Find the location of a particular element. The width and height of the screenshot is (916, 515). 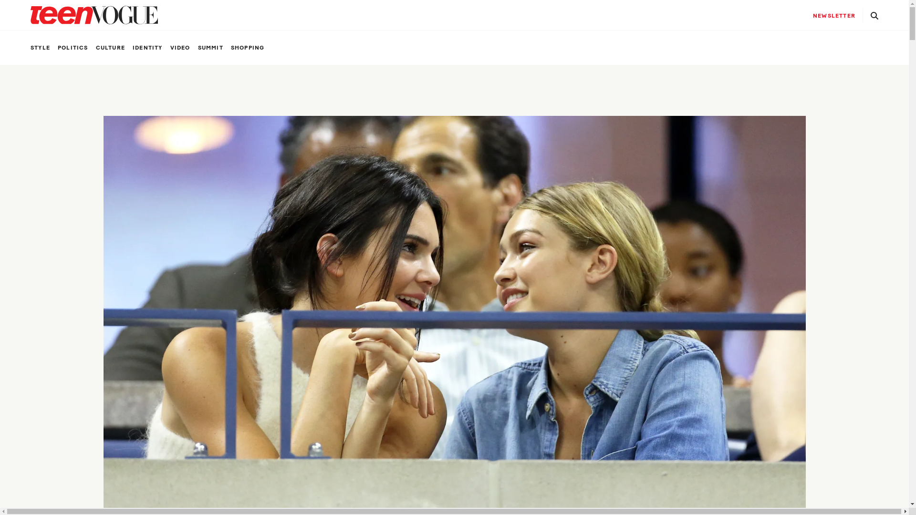

SHOPPING is located at coordinates (248, 48).